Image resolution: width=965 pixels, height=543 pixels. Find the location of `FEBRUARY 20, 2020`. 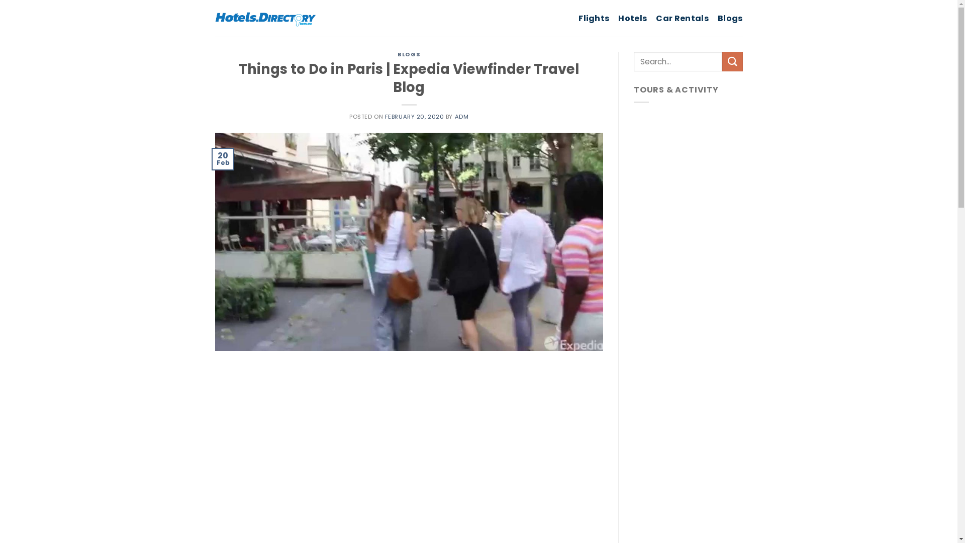

FEBRUARY 20, 2020 is located at coordinates (415, 117).